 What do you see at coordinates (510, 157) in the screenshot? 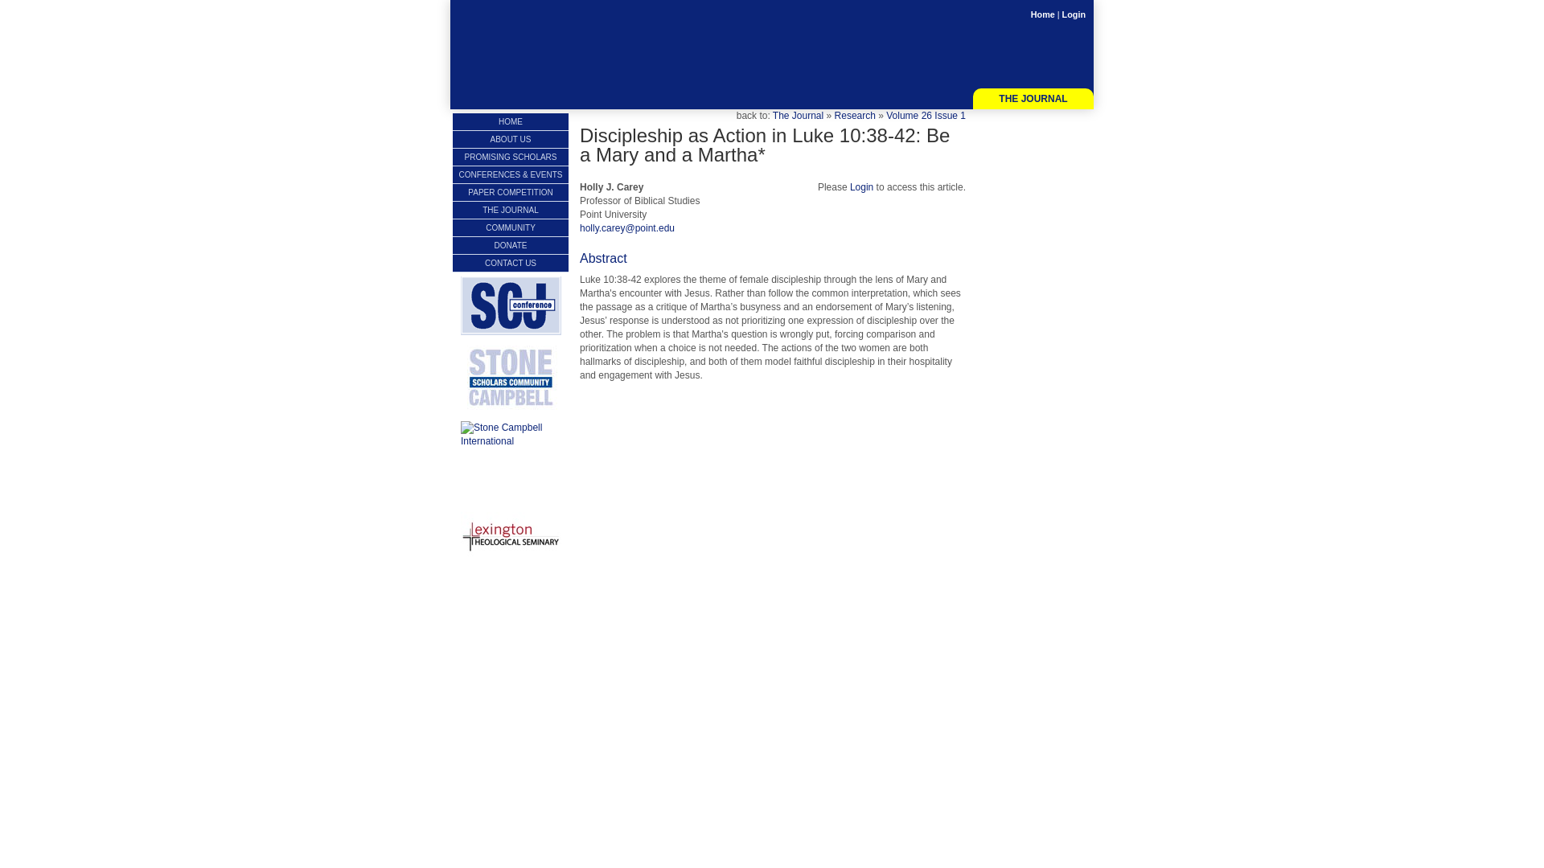
I see `PROMISING SCHOLARS` at bounding box center [510, 157].